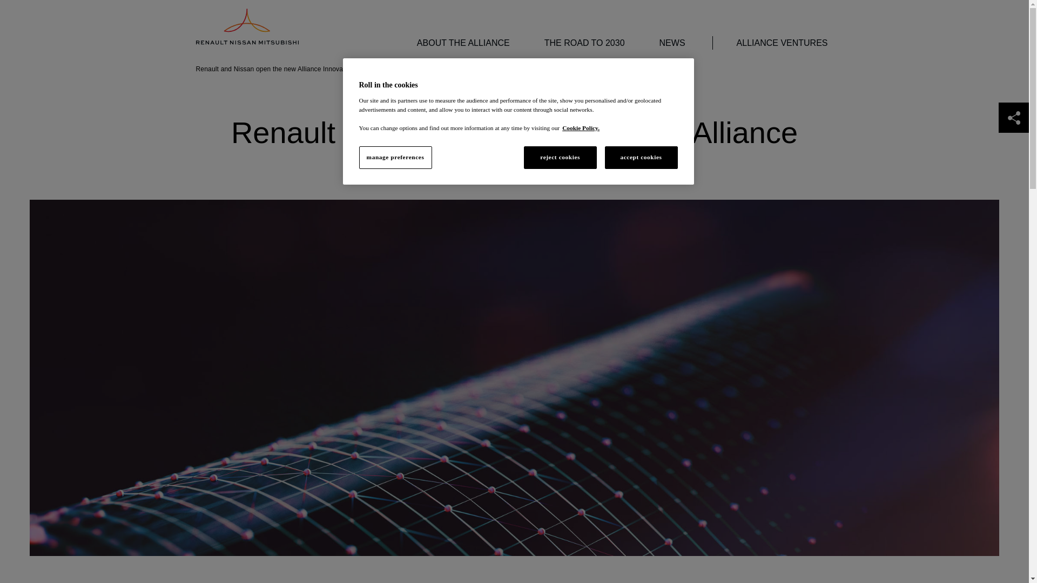 The image size is (1037, 583). I want to click on Cookie Policy., so click(580, 128).